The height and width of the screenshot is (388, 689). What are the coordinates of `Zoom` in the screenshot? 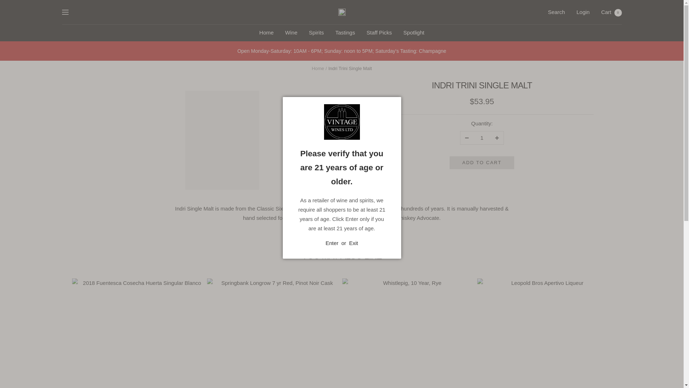 It's located at (317, 177).